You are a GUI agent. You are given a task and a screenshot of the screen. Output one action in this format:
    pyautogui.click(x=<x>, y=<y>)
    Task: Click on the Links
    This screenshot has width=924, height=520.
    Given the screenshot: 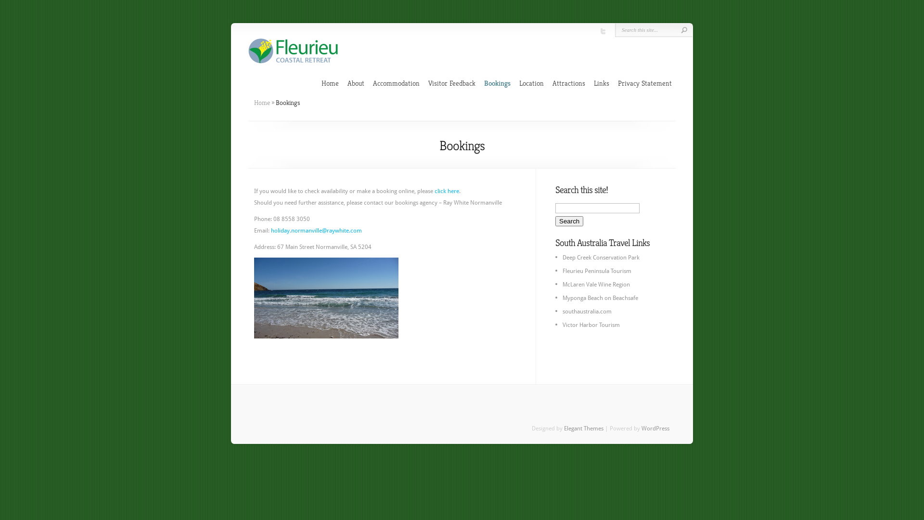 What is the action you would take?
    pyautogui.click(x=602, y=83)
    